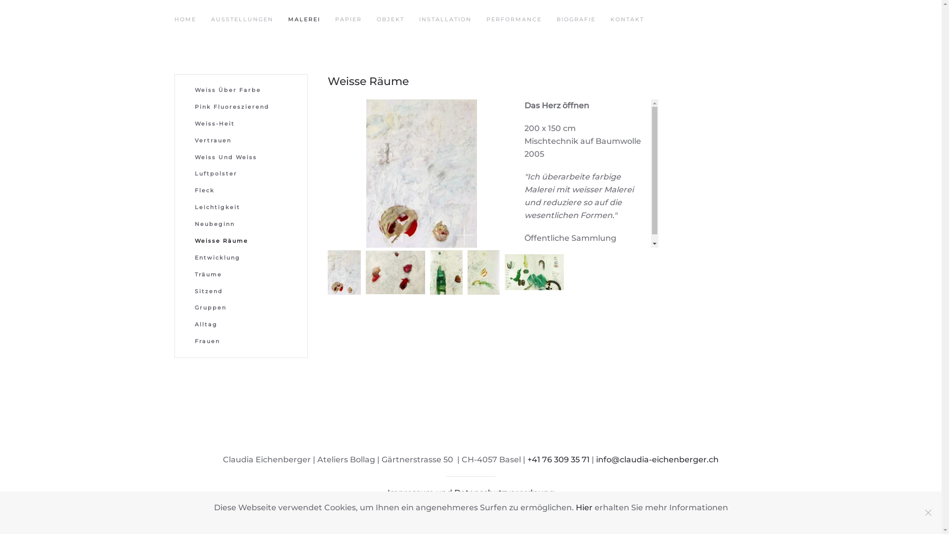 The width and height of the screenshot is (949, 534). What do you see at coordinates (241, 325) in the screenshot?
I see `Alltag` at bounding box center [241, 325].